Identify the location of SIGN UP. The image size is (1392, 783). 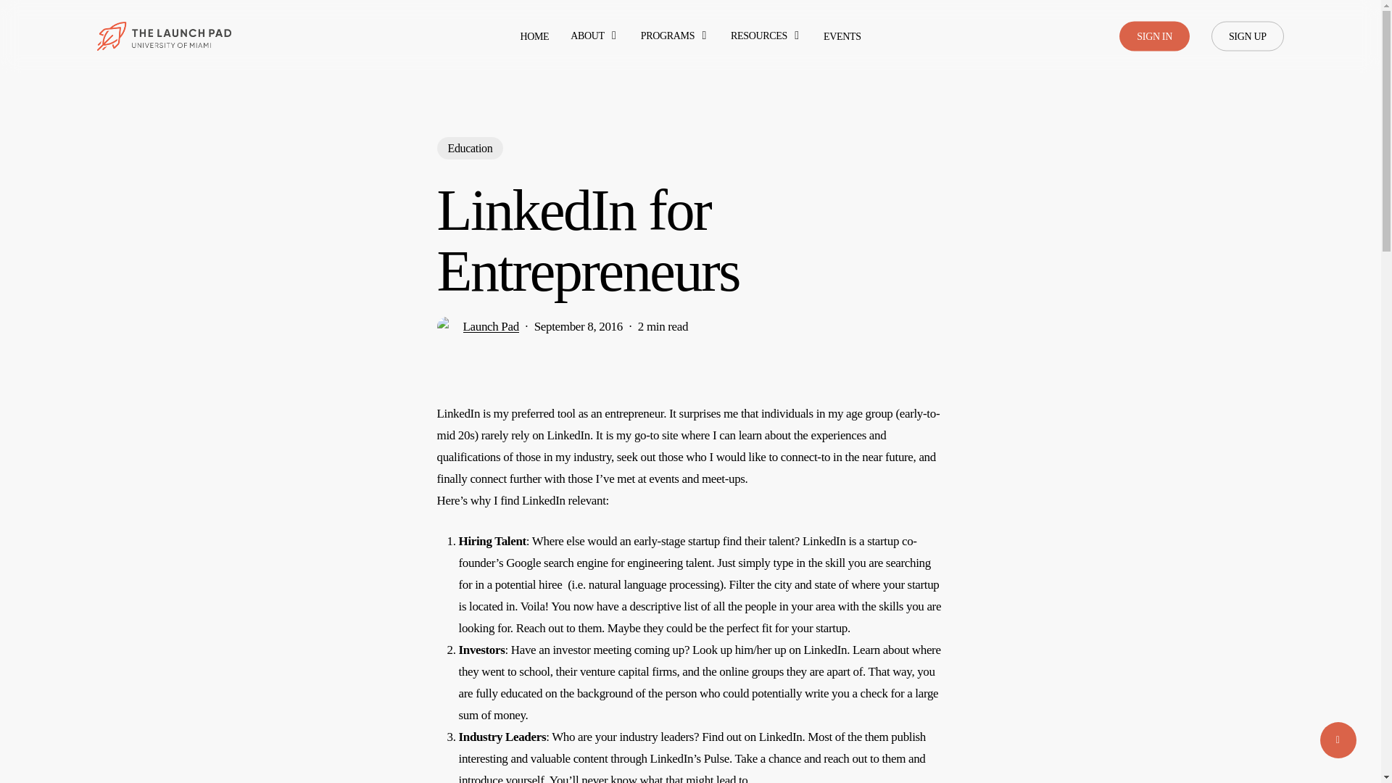
(1247, 36).